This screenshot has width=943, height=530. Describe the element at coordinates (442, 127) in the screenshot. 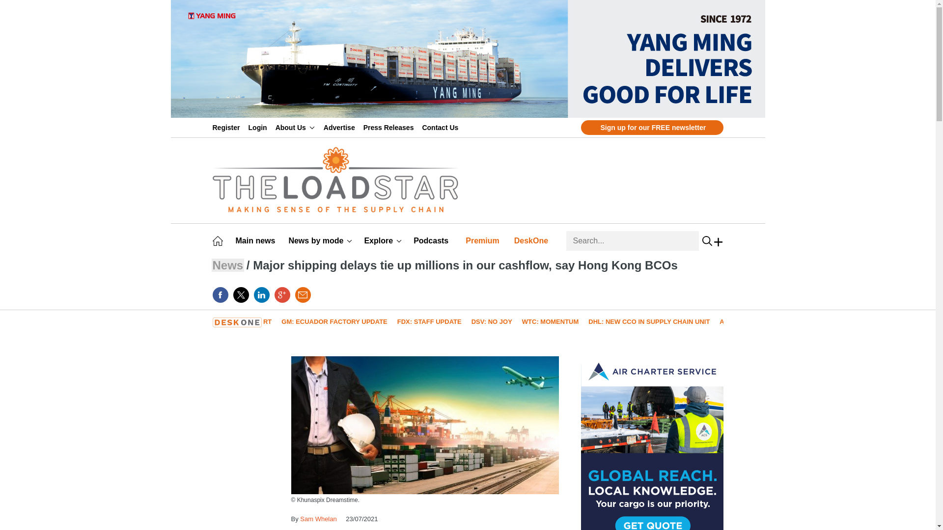

I see `Contact Us` at that location.